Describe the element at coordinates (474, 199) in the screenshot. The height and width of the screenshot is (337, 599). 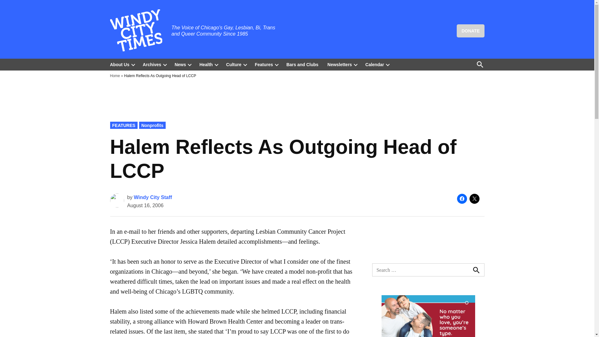
I see `Click to share on X` at that location.